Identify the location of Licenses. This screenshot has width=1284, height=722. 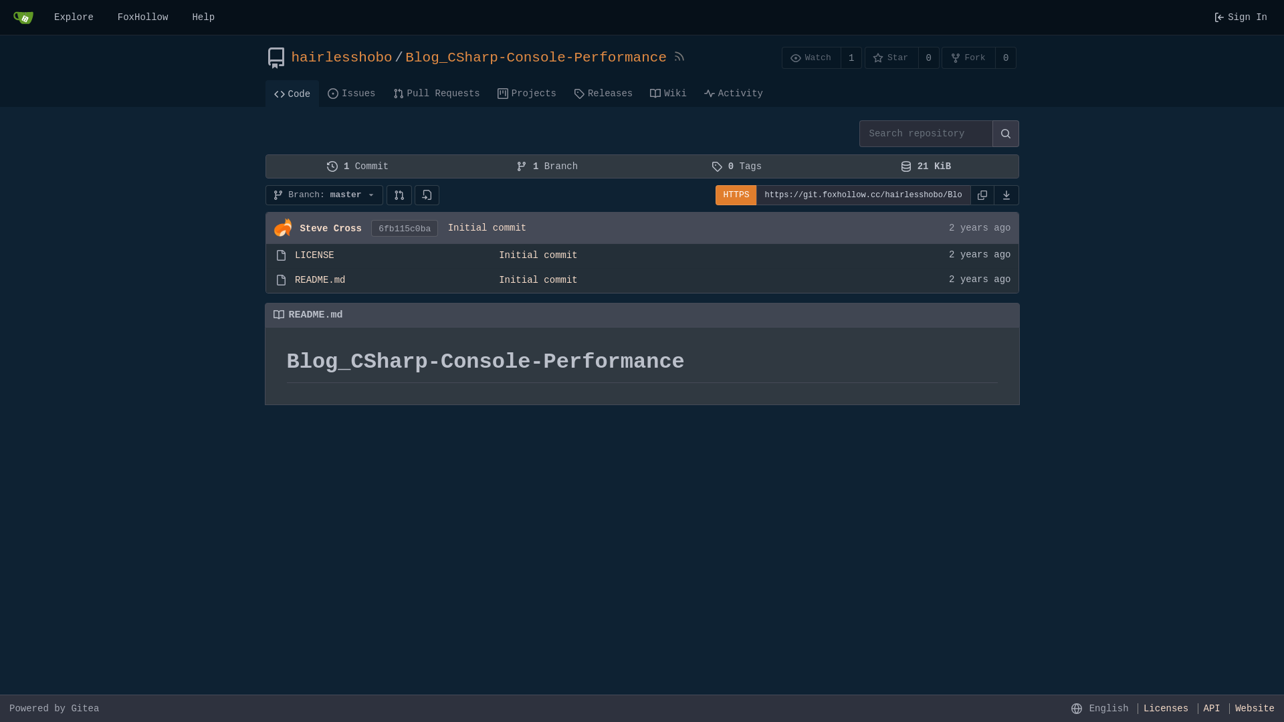
(1163, 709).